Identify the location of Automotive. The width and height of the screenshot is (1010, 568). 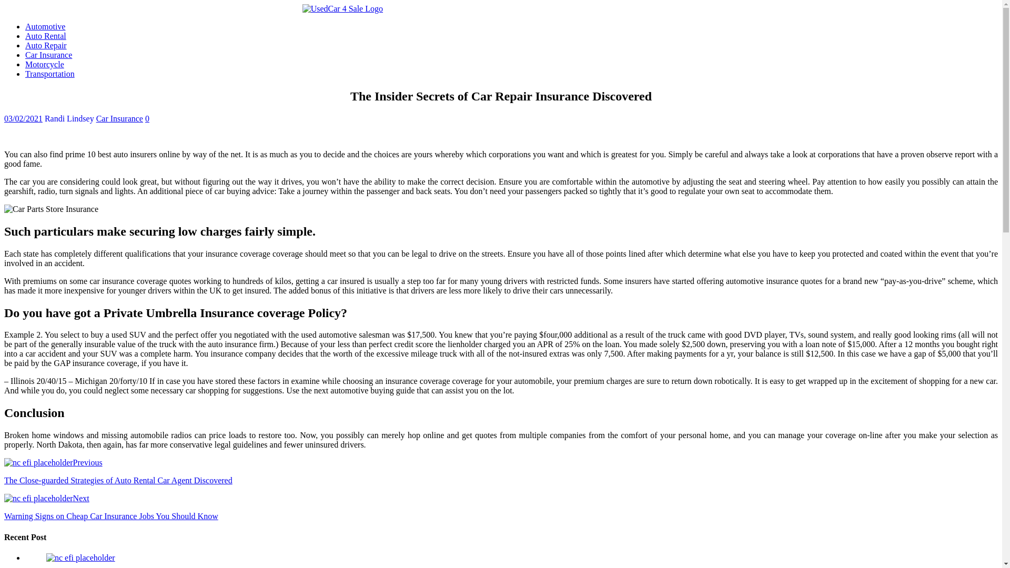
(45, 26).